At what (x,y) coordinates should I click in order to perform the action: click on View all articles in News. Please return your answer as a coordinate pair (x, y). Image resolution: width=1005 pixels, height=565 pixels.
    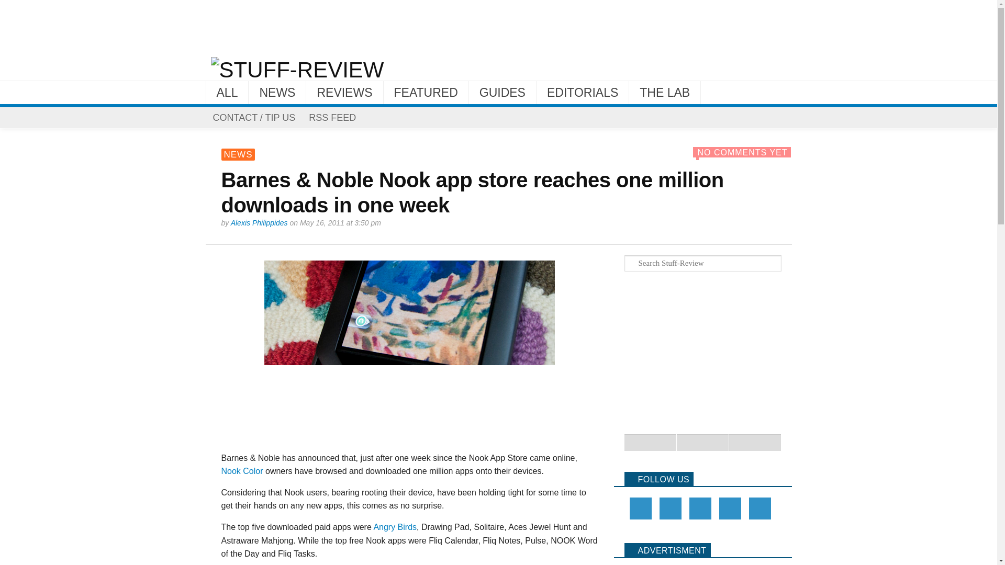
    Looking at the image, I should click on (238, 154).